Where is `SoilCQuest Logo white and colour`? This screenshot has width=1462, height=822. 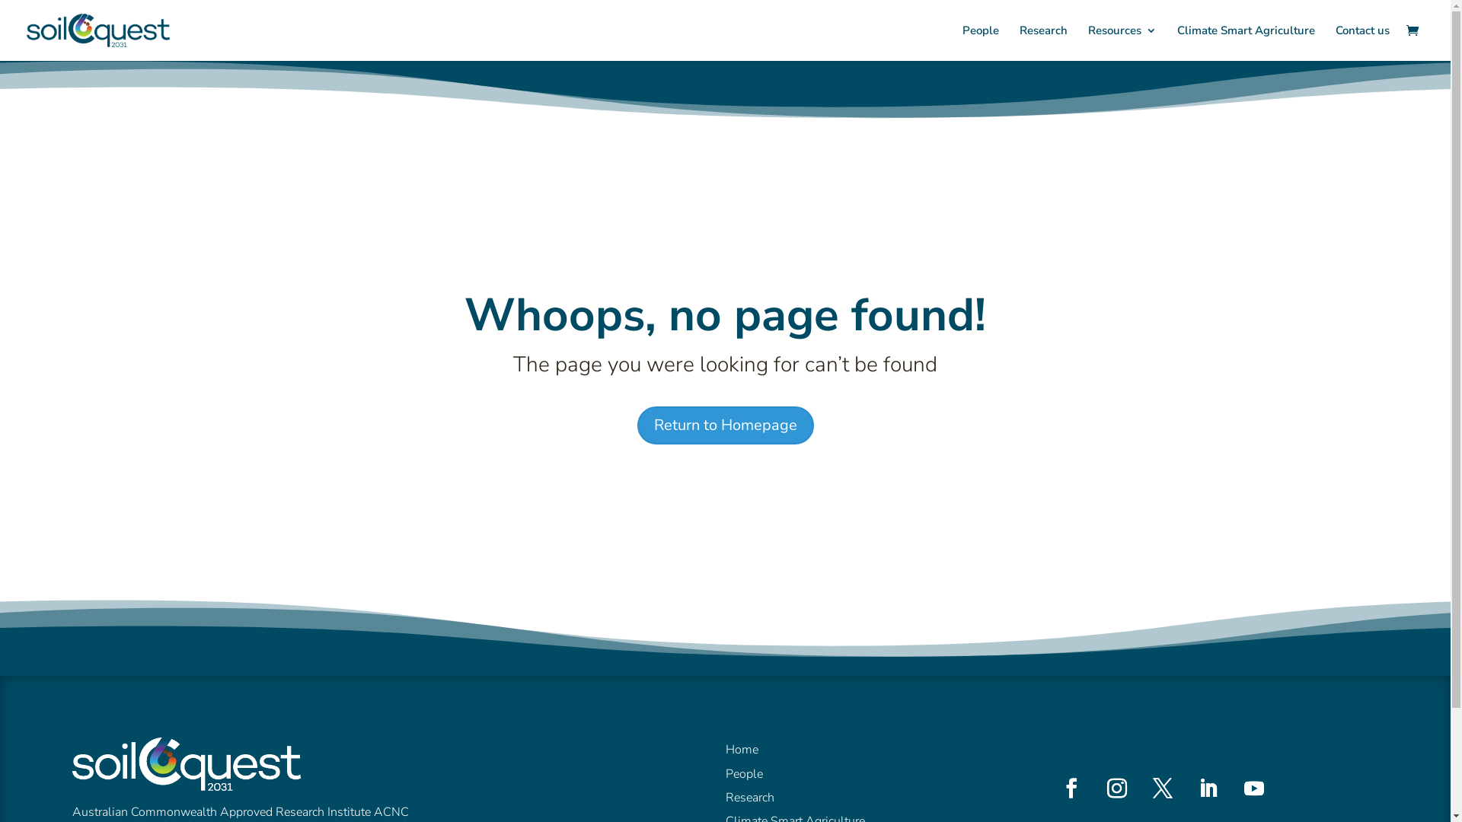 SoilCQuest Logo white and colour is located at coordinates (187, 764).